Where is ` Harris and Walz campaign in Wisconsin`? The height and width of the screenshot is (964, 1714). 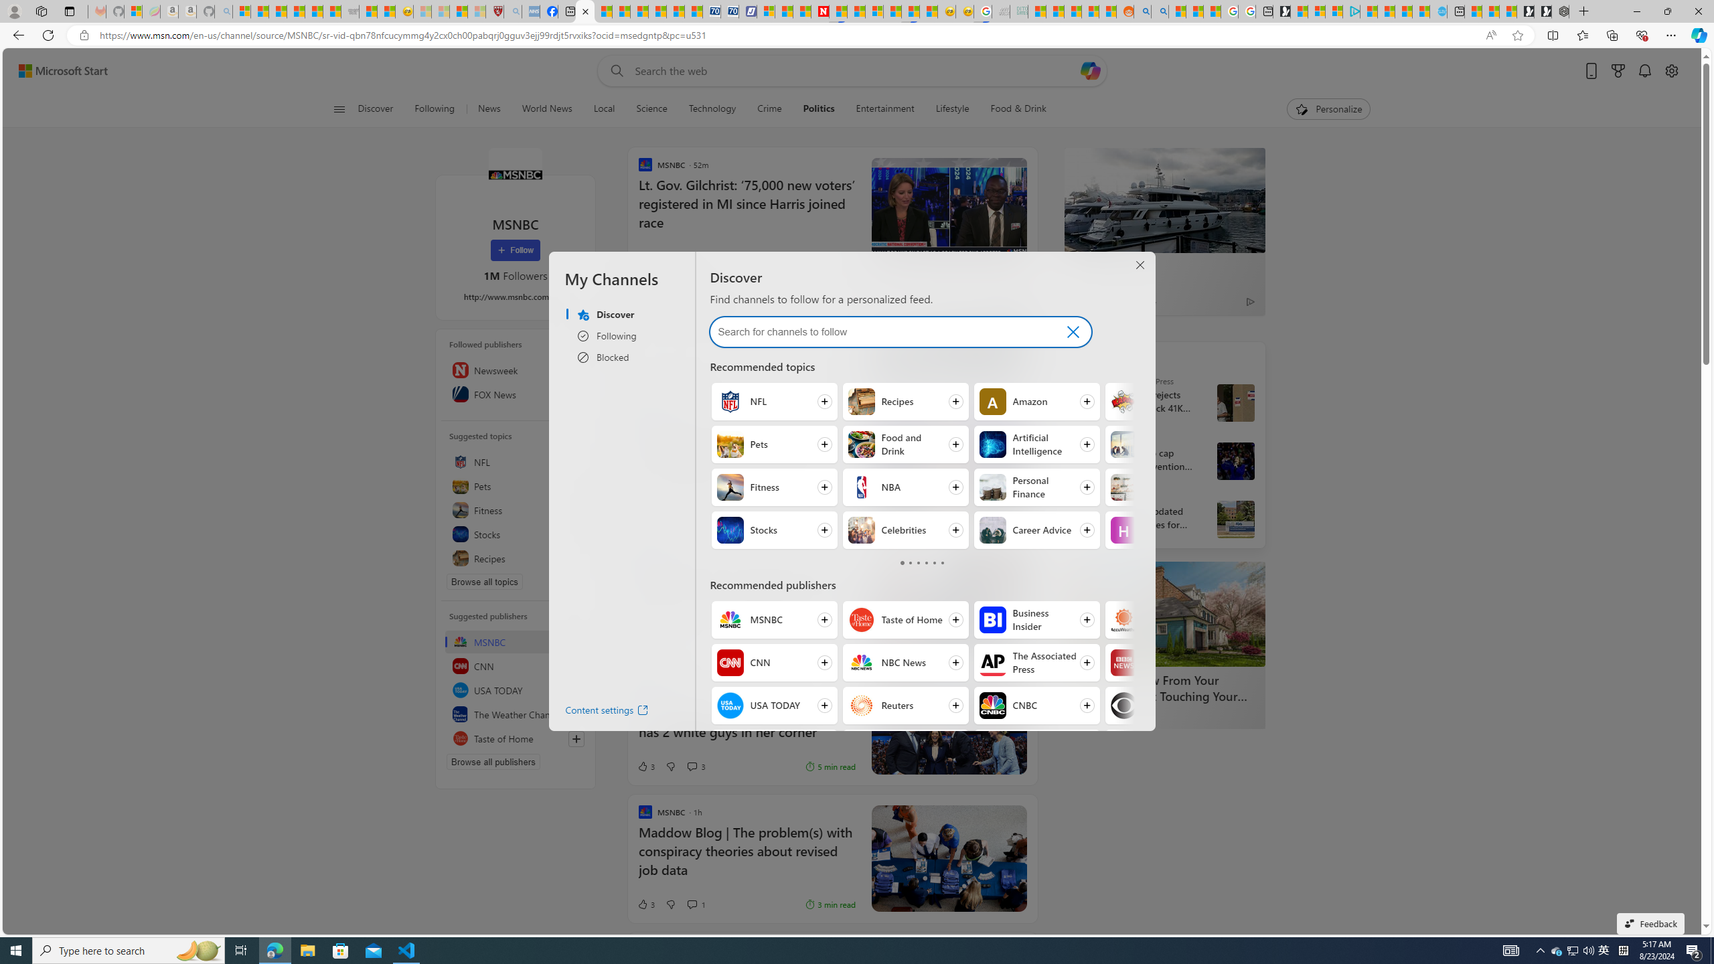
 Harris and Walz campaign in Wisconsin is located at coordinates (1235, 461).